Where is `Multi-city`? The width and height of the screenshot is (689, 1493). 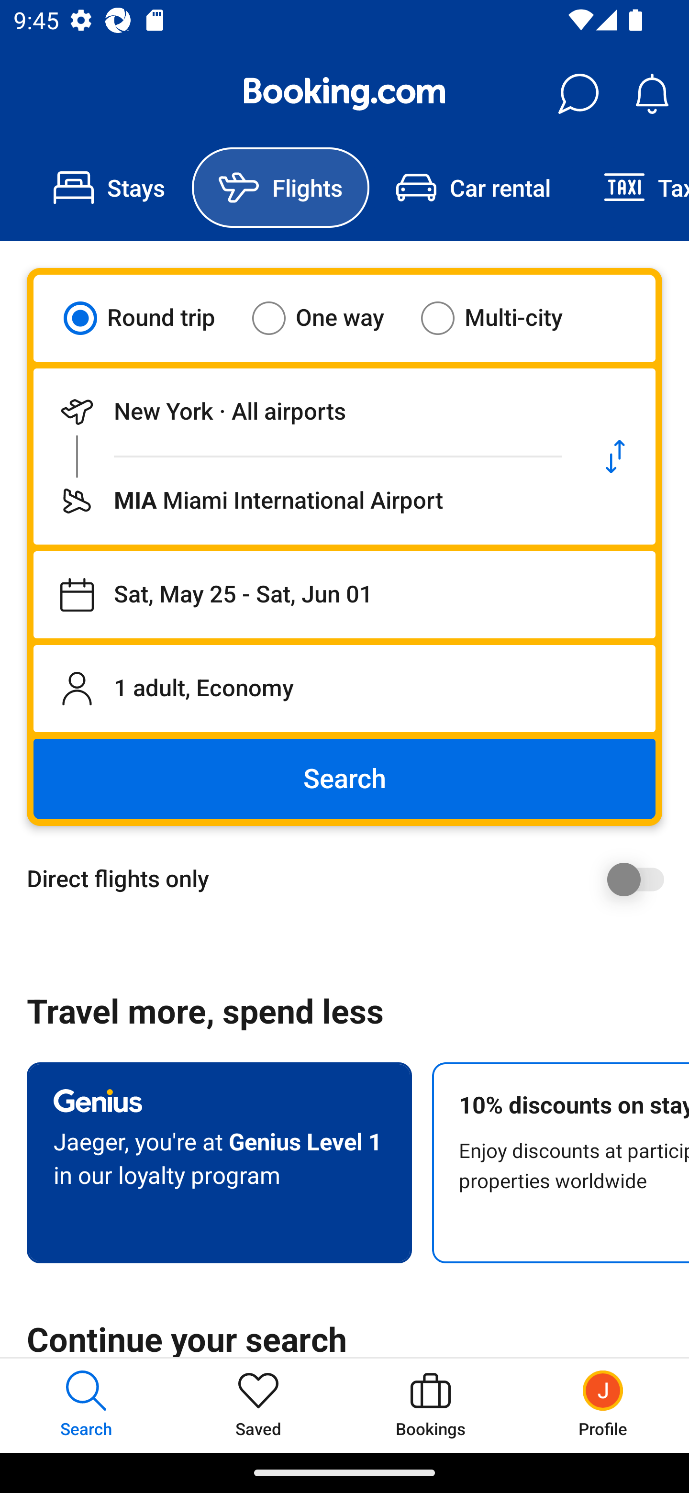 Multi-city is located at coordinates (503, 318).